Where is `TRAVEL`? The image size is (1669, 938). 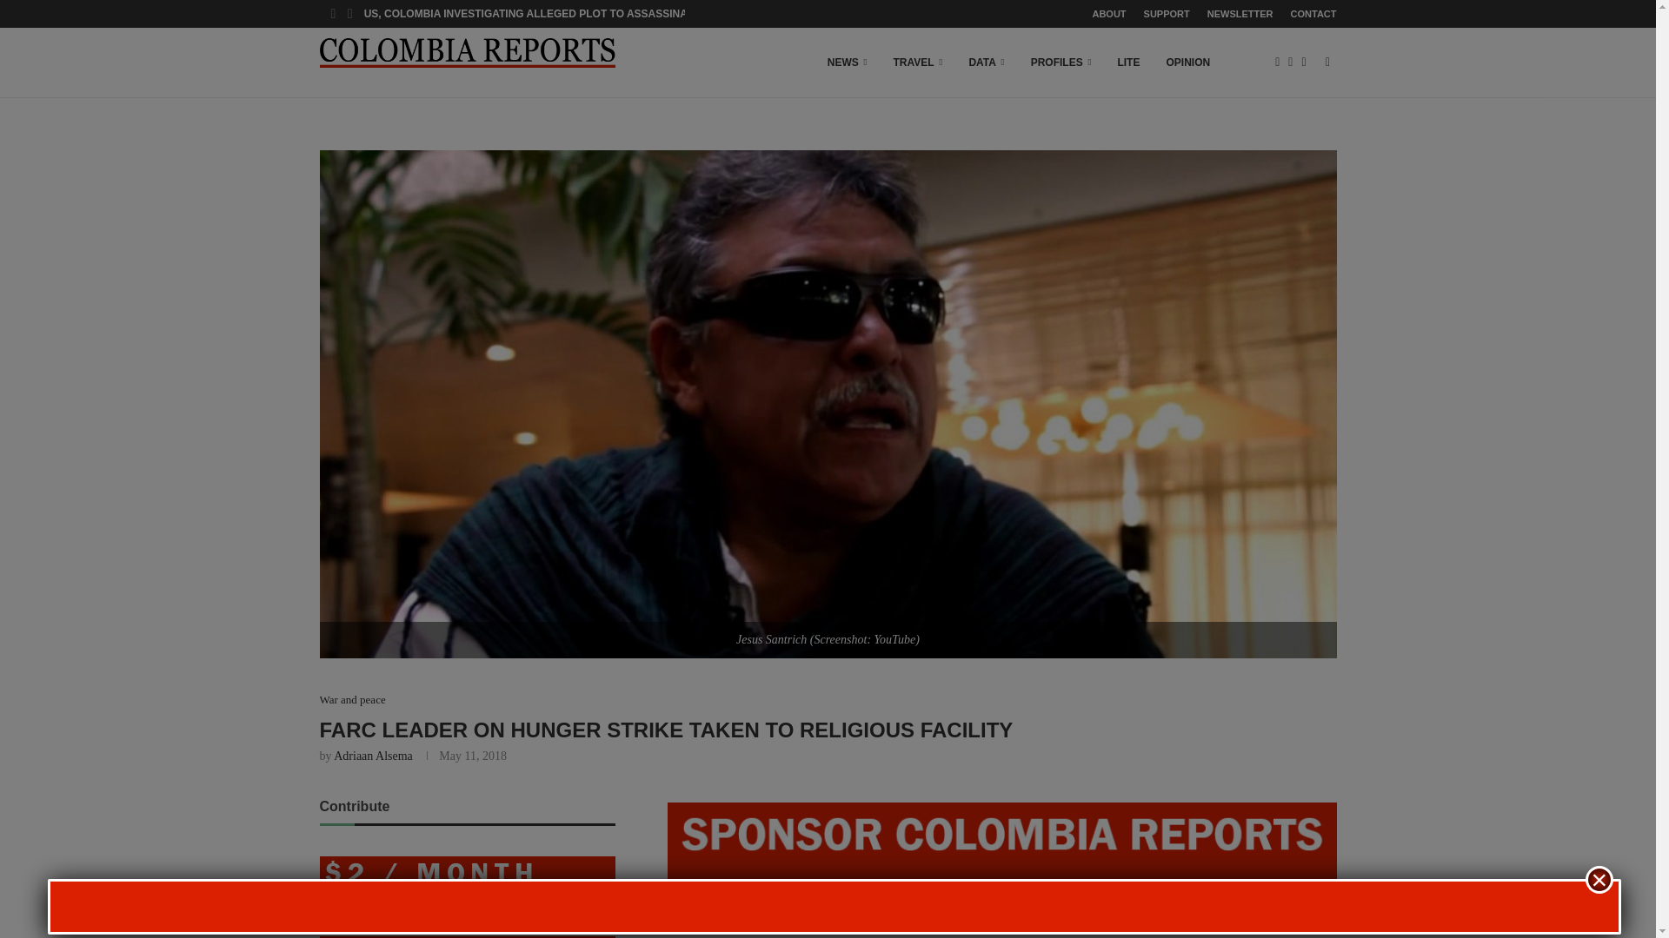
TRAVEL is located at coordinates (918, 63).